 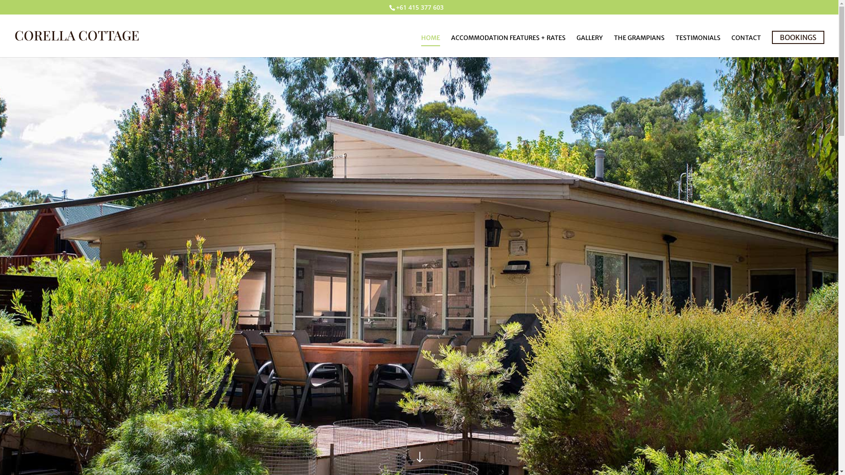 I want to click on ACCOMMODATION FEATURES + RATES, so click(x=508, y=46).